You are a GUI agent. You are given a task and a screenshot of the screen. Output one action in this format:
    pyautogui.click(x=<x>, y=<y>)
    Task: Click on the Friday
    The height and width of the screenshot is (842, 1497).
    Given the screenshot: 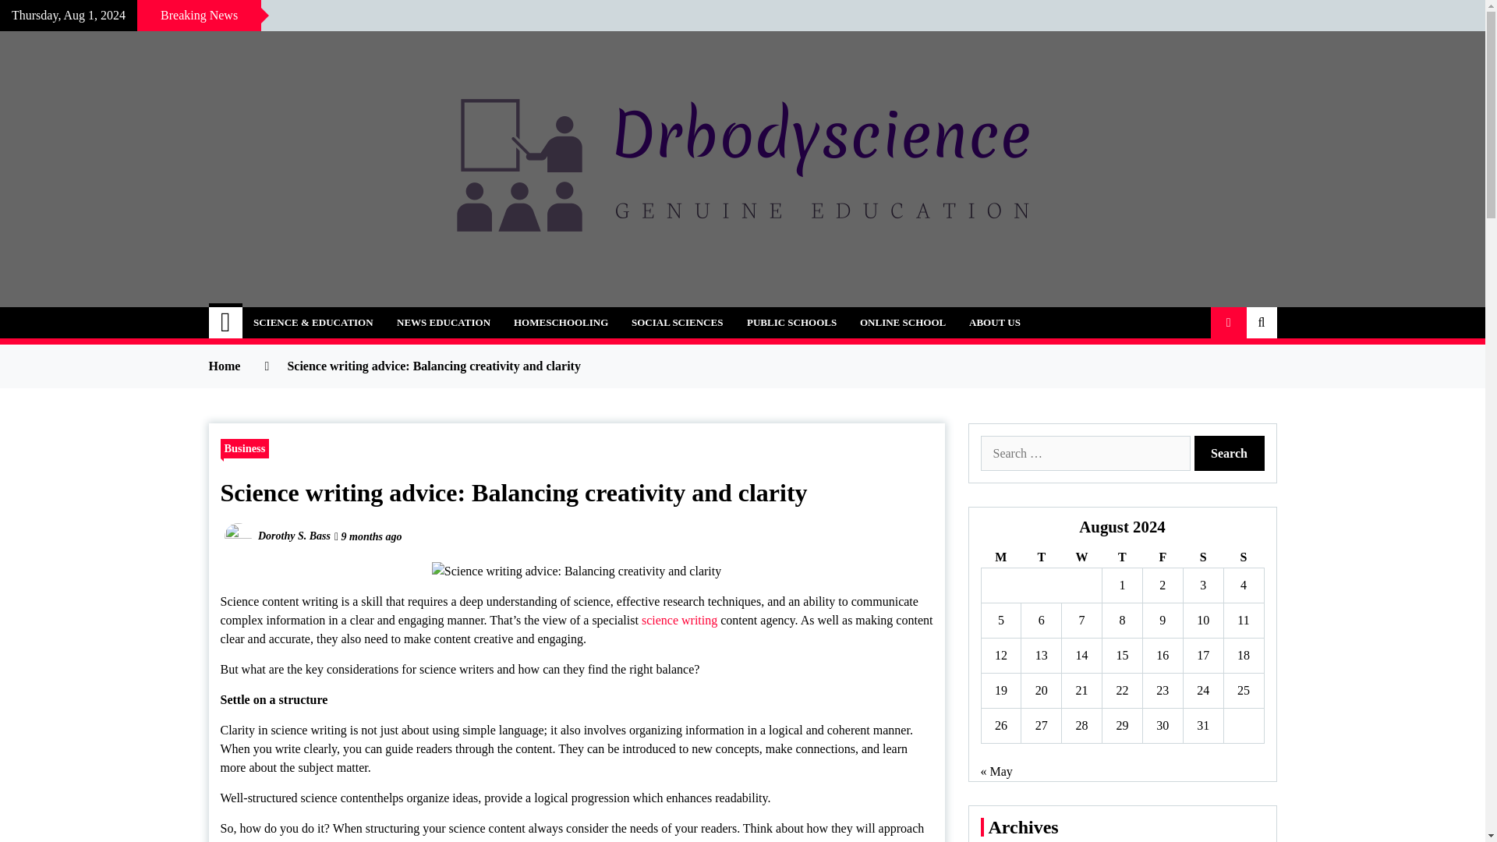 What is the action you would take?
    pyautogui.click(x=1162, y=558)
    